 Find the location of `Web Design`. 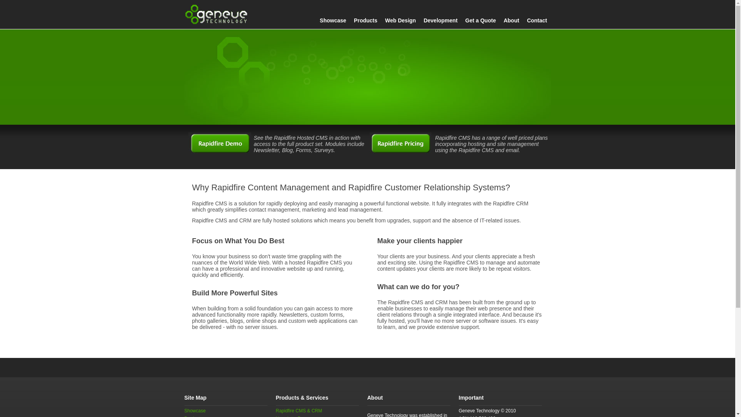

Web Design is located at coordinates (401, 20).